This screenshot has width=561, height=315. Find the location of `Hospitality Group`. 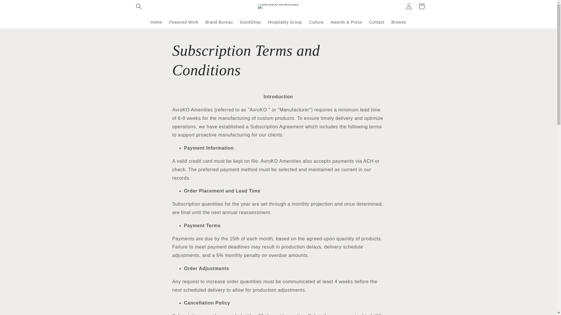

Hospitality Group is located at coordinates (285, 22).